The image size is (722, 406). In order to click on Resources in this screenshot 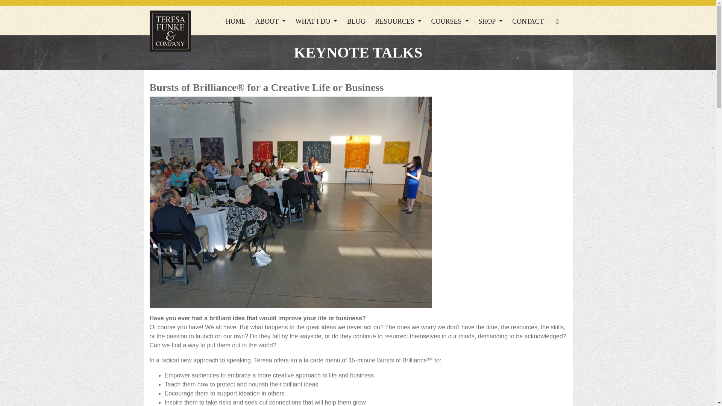, I will do `click(398, 21)`.